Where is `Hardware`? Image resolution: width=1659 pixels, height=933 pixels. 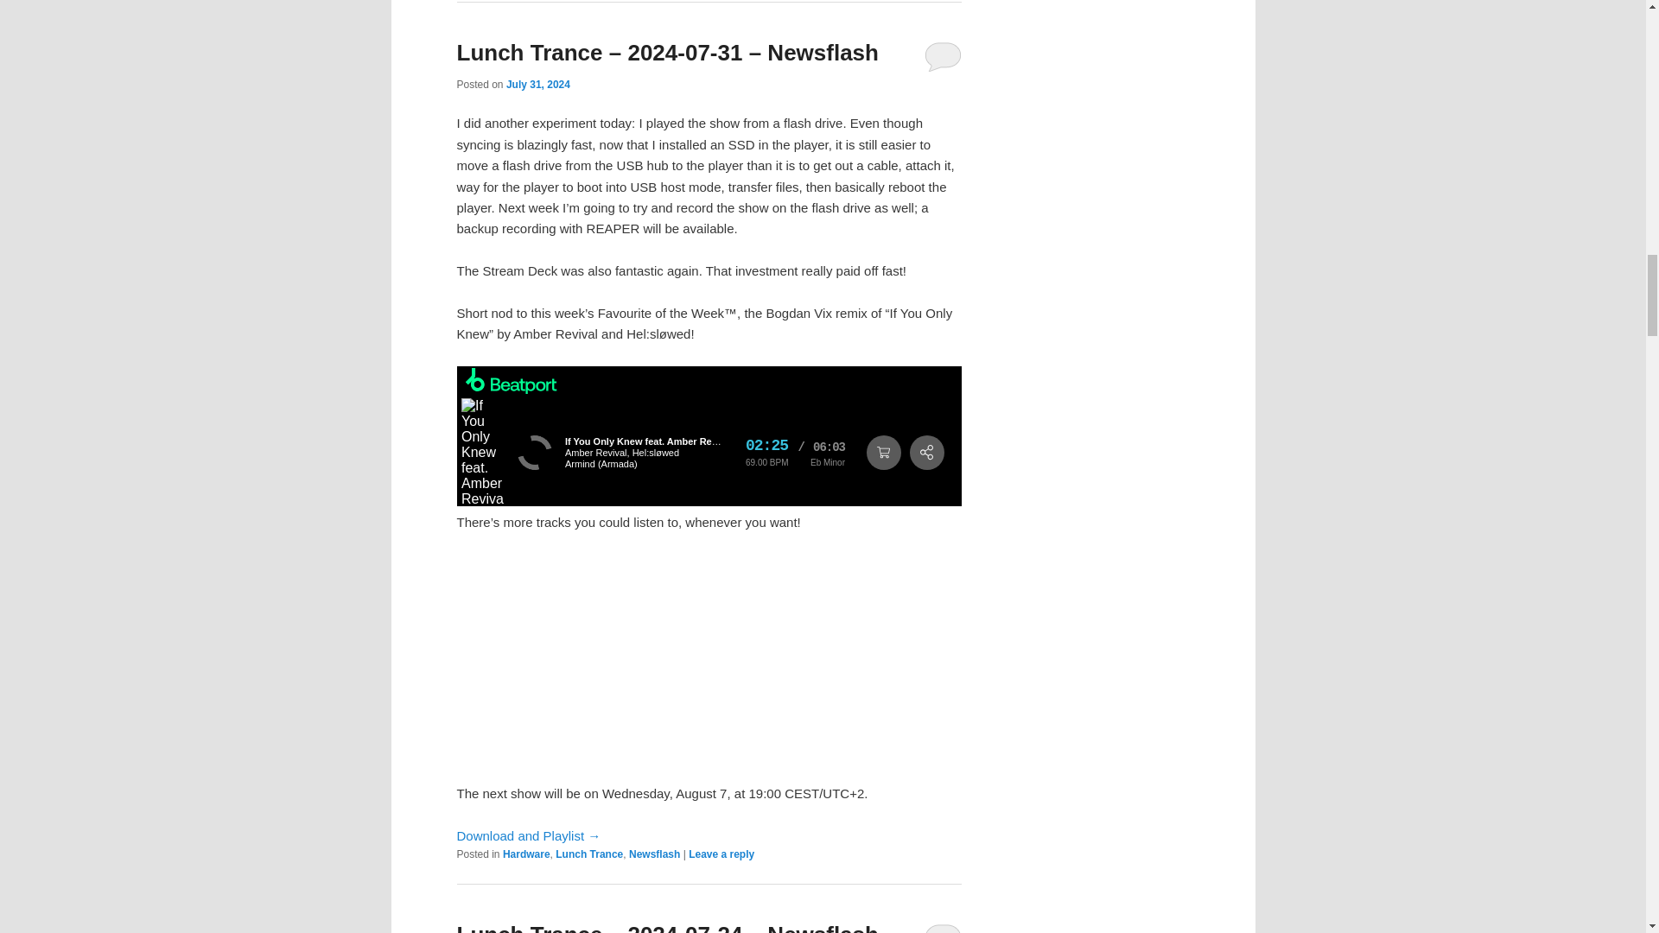 Hardware is located at coordinates (526, 854).